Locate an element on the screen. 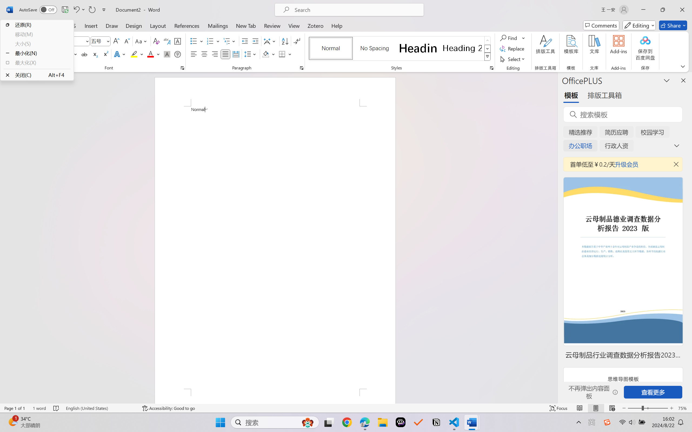 The height and width of the screenshot is (432, 692). Shading RGB(0, 0, 0) is located at coordinates (265, 54).